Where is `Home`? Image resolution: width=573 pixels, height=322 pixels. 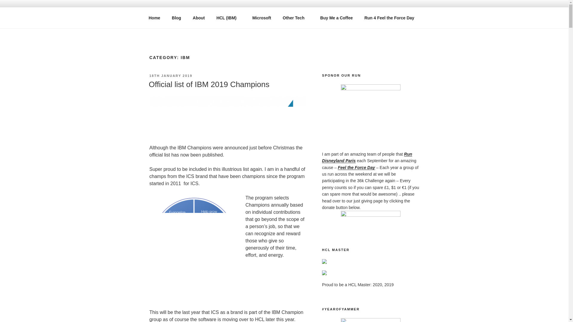 Home is located at coordinates (154, 18).